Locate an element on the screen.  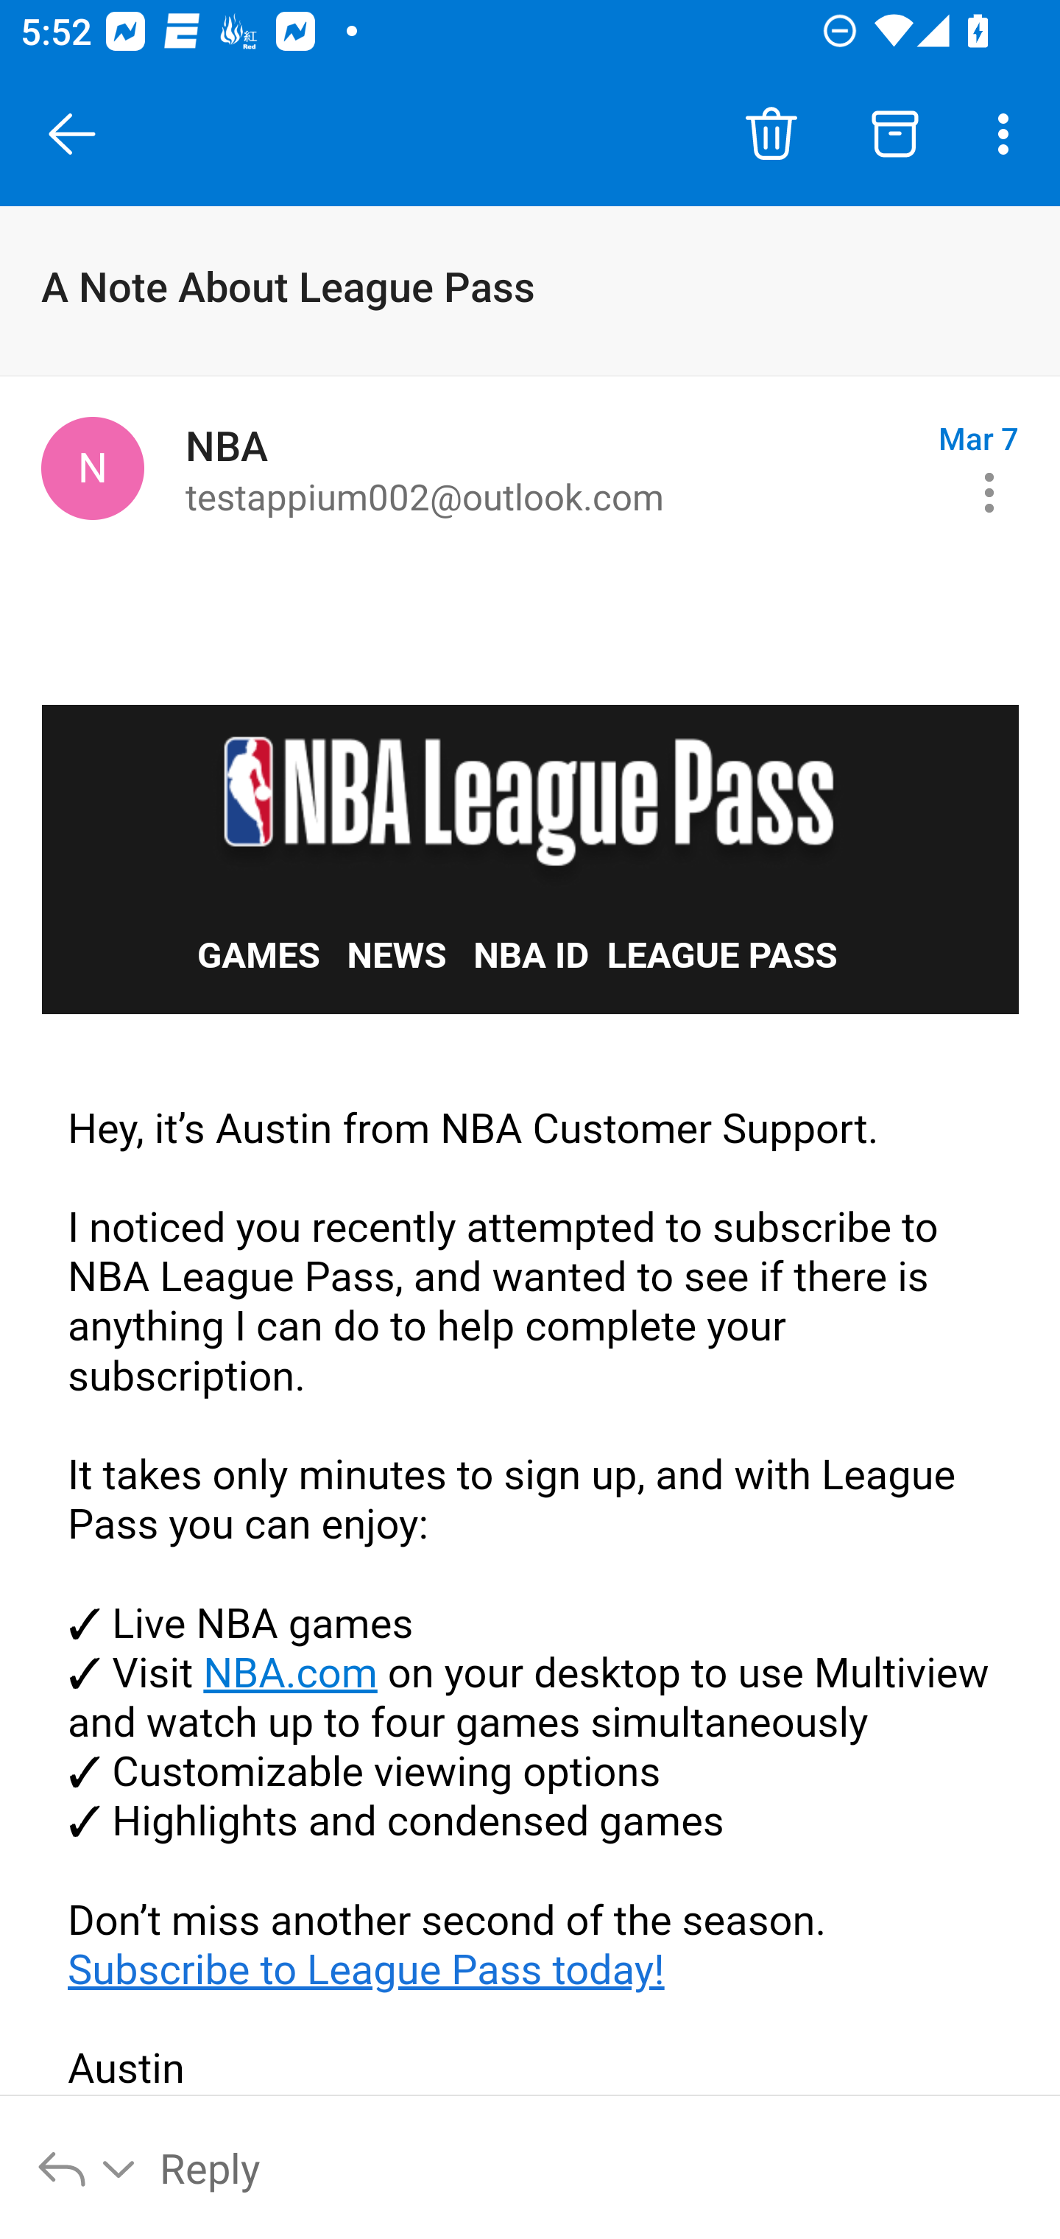
LEAGUE PASS is located at coordinates (721, 956).